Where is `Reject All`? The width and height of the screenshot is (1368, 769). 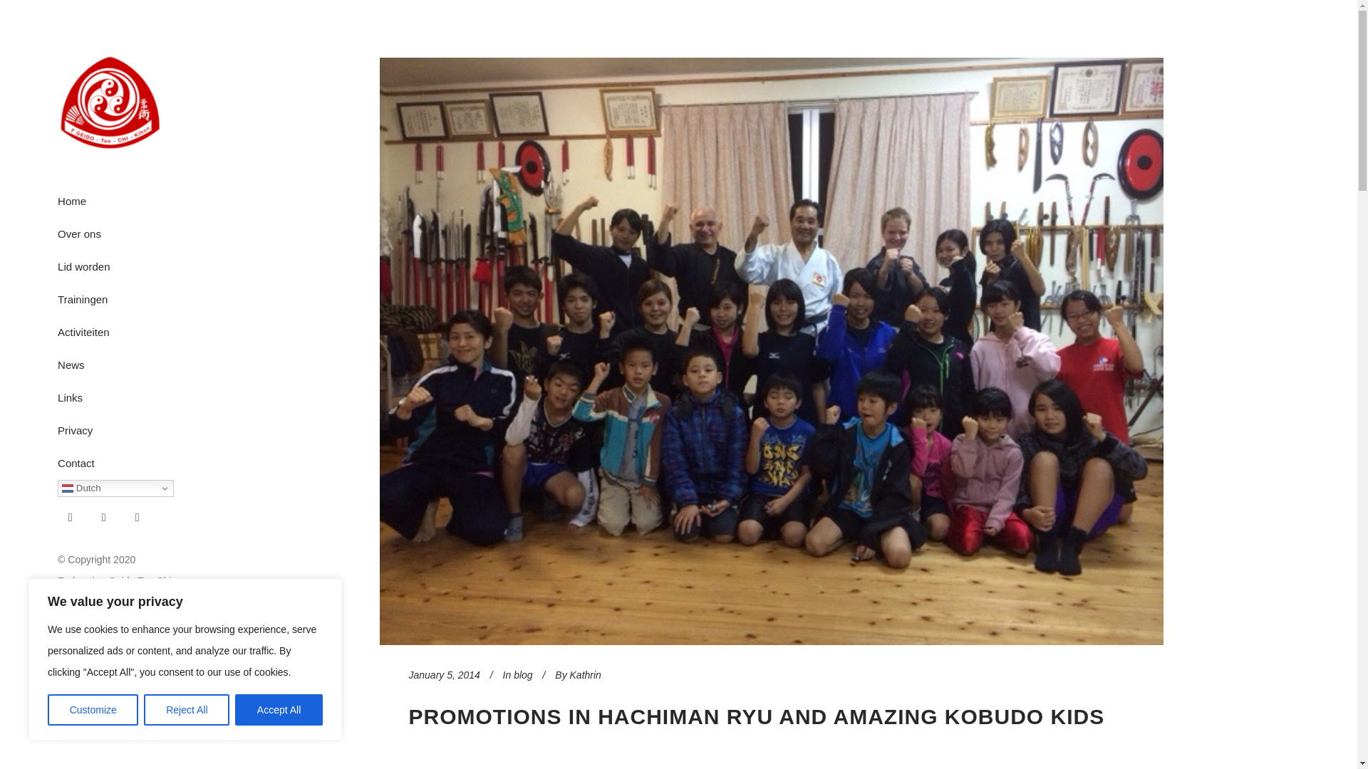
Reject All is located at coordinates (187, 710).